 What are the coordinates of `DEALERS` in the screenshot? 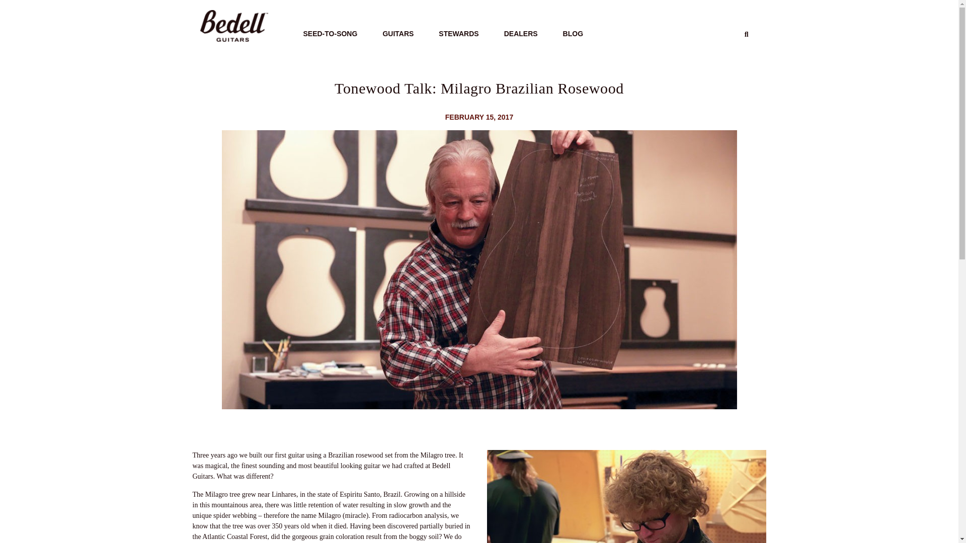 It's located at (521, 33).